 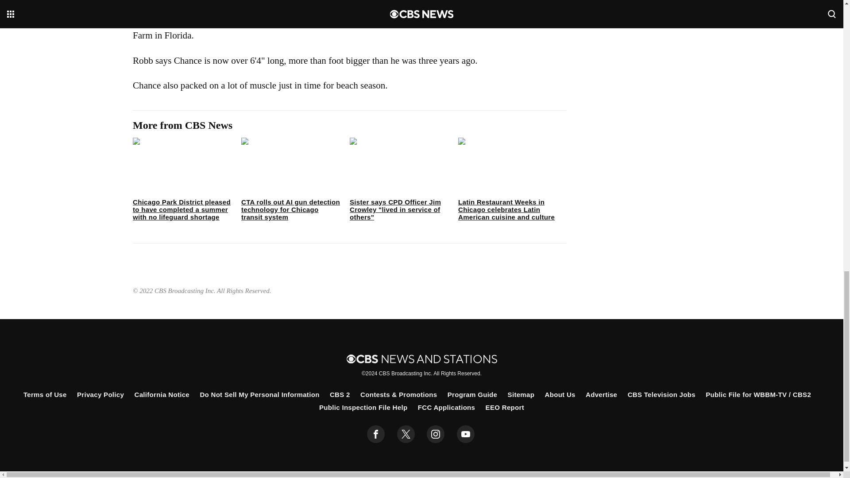 What do you see at coordinates (406, 434) in the screenshot?
I see `twitter` at bounding box center [406, 434].